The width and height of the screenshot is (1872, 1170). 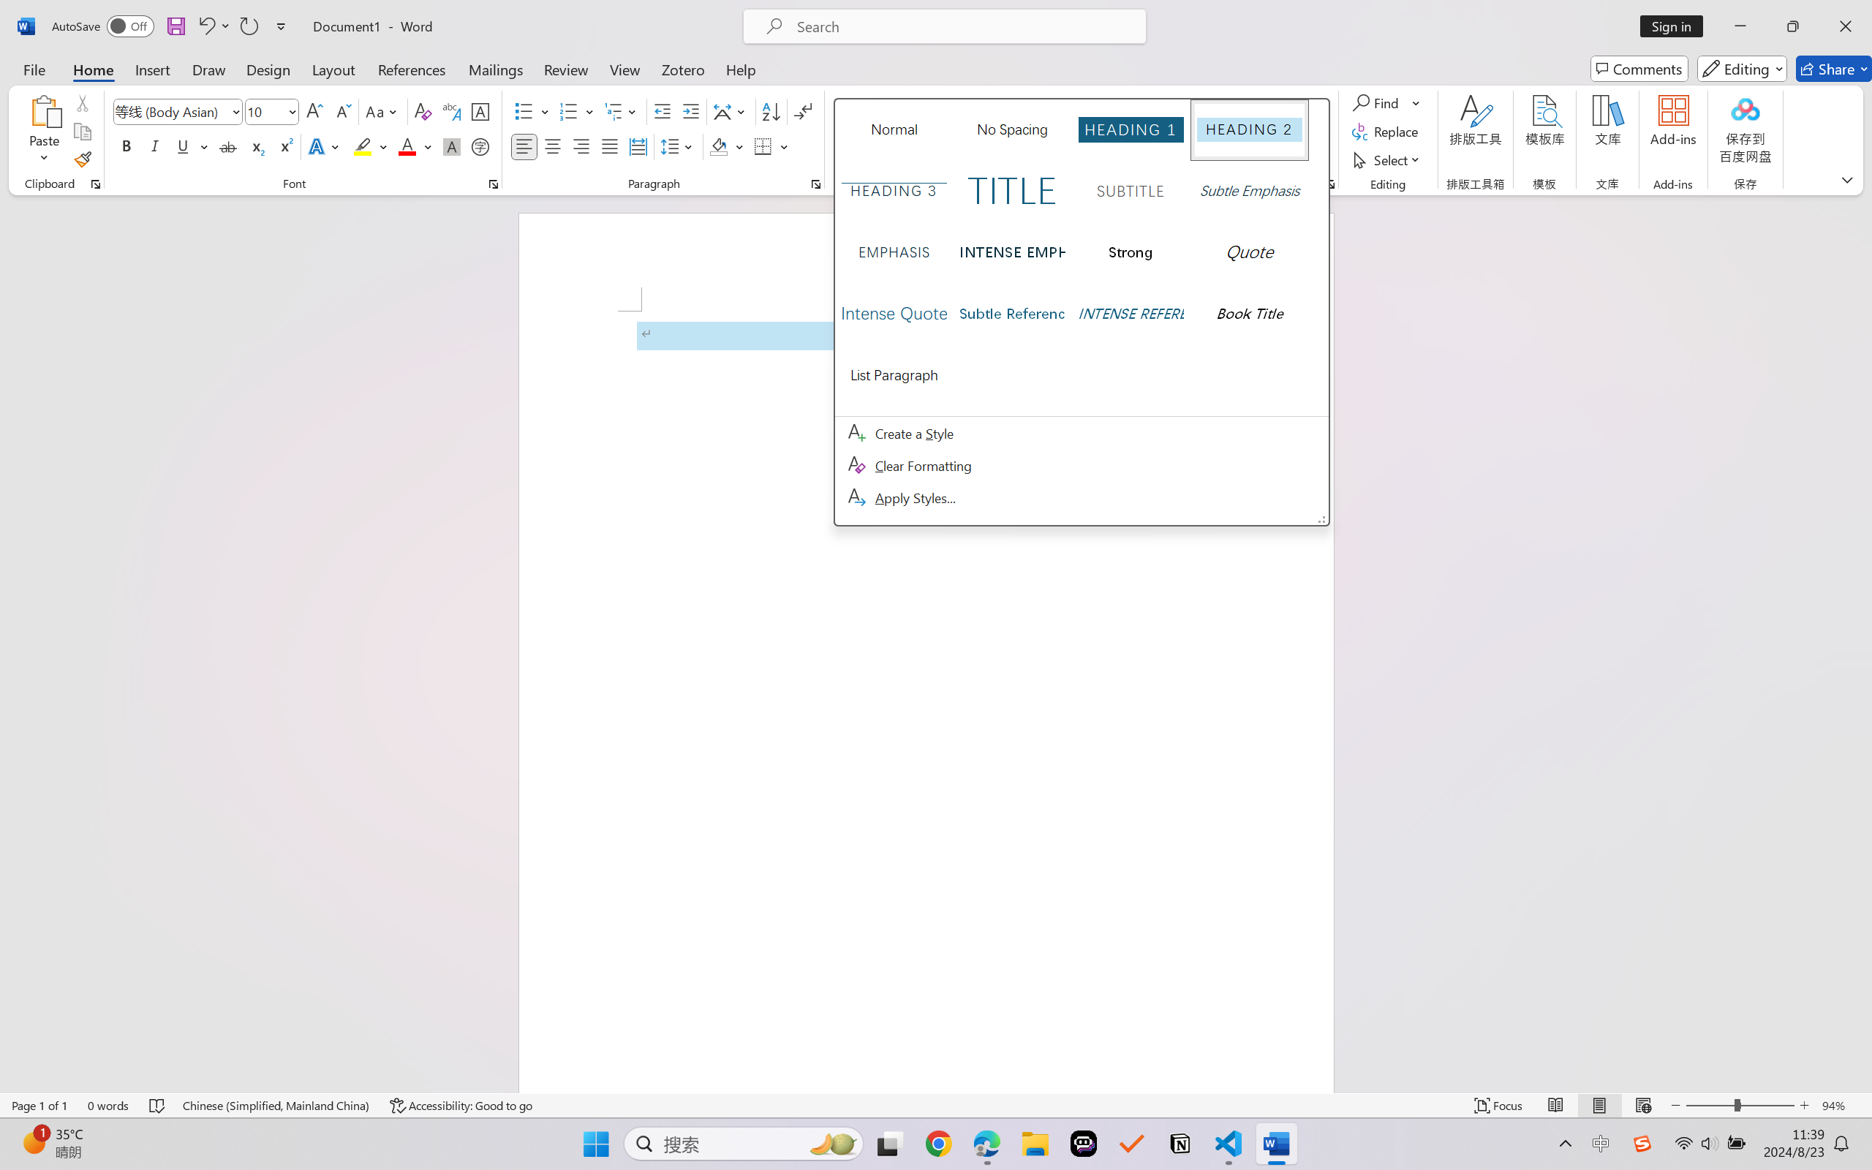 I want to click on Undo Apply Quick Style, so click(x=214, y=26).